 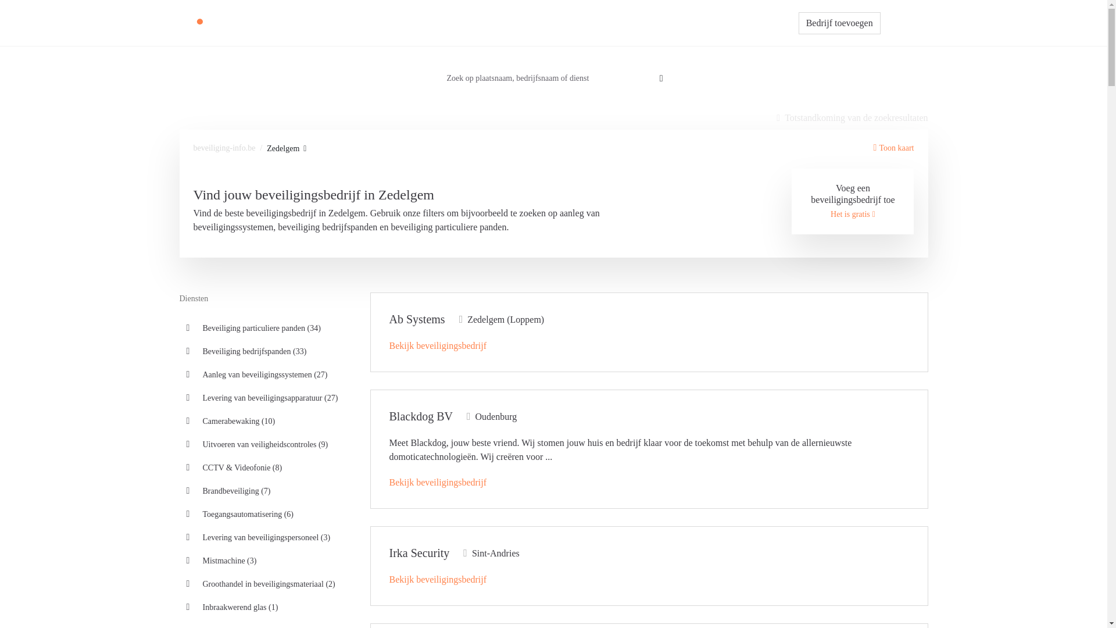 I want to click on Brandbeveiliging (7), so click(x=267, y=491).